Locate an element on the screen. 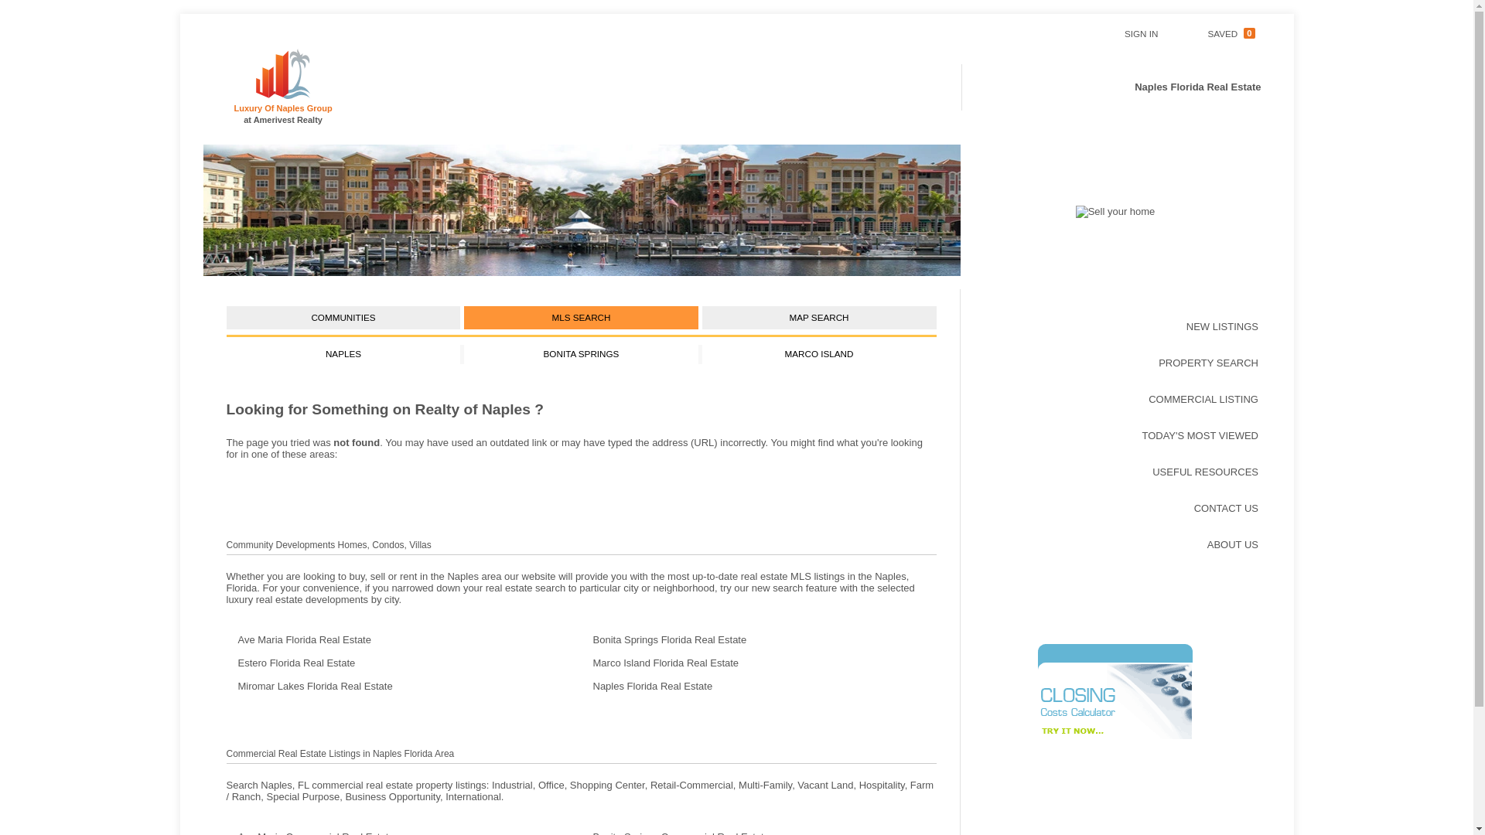 This screenshot has height=835, width=1485. ABOUT US is located at coordinates (760, 832).